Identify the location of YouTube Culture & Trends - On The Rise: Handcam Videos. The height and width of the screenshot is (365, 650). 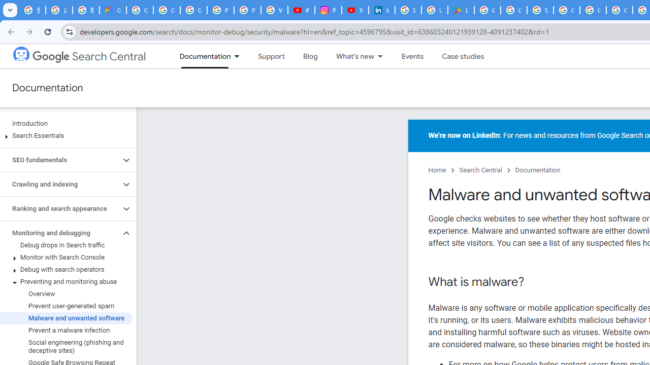
(355, 10).